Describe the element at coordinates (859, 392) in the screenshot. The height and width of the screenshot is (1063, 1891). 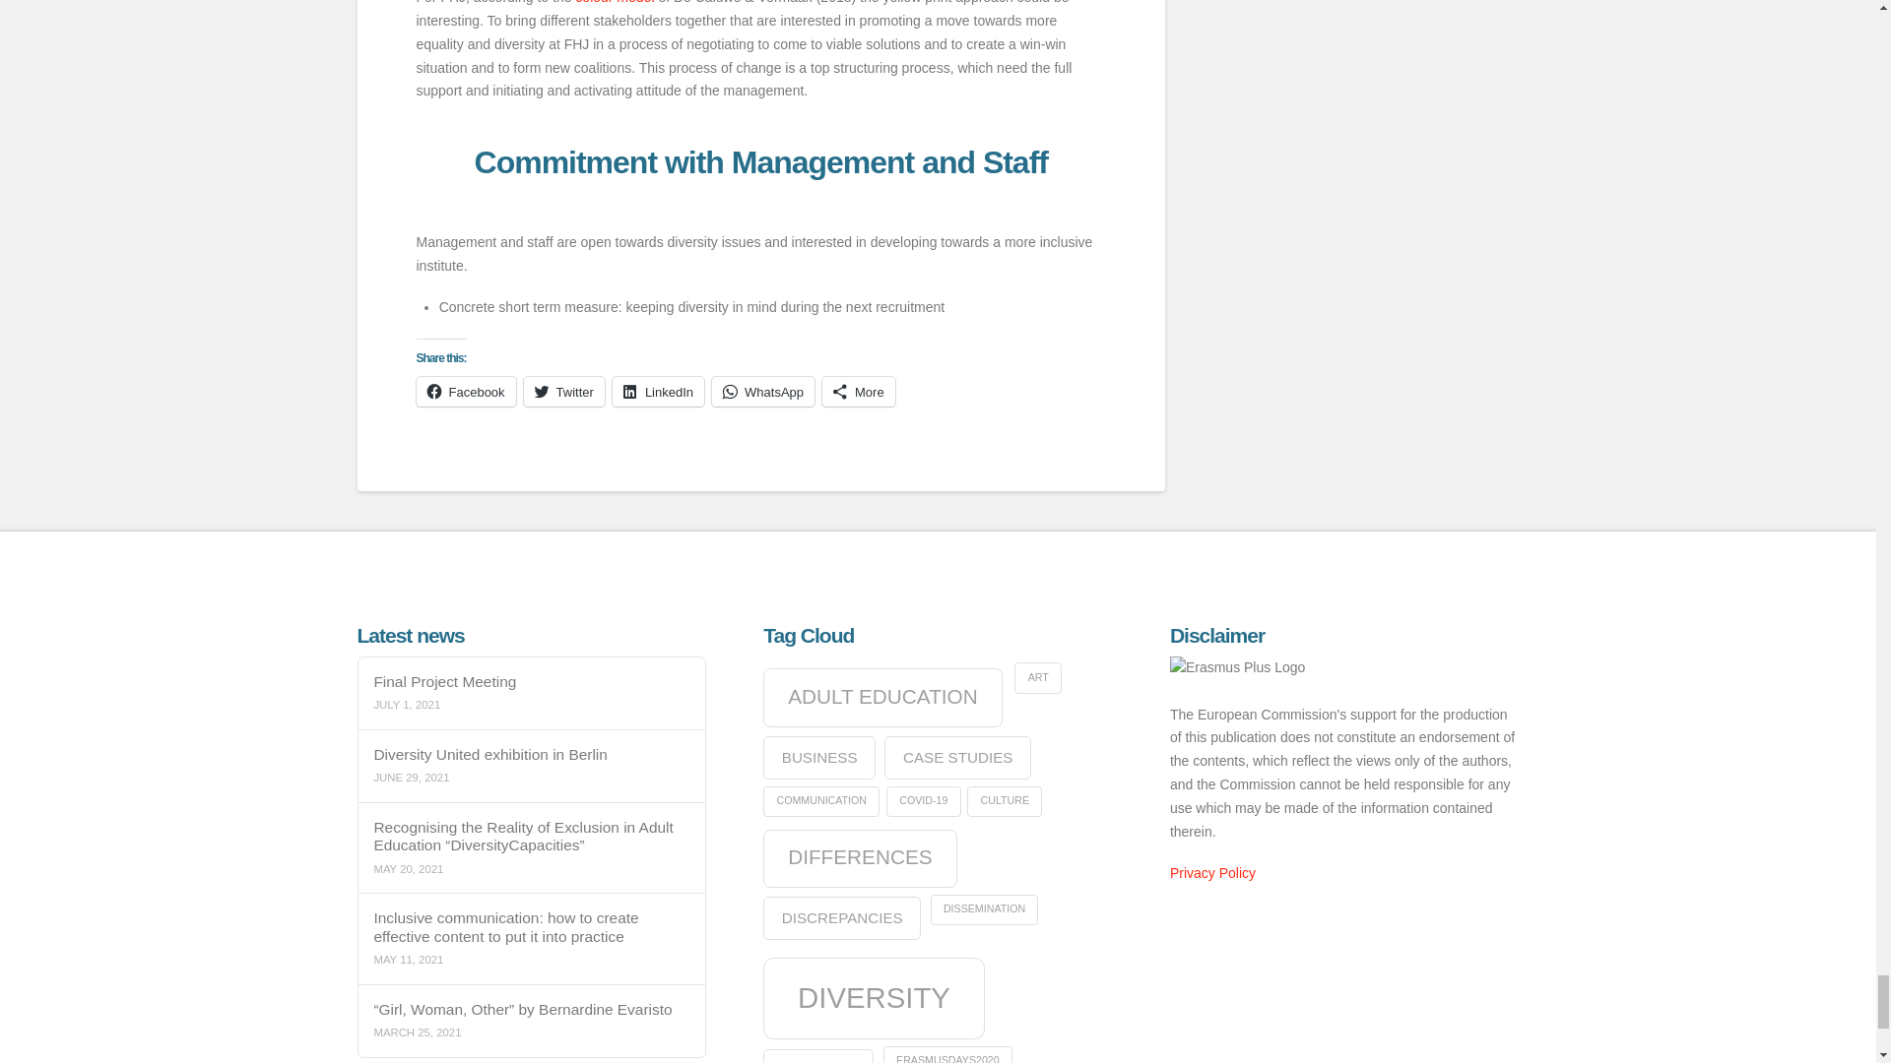
I see `More` at that location.